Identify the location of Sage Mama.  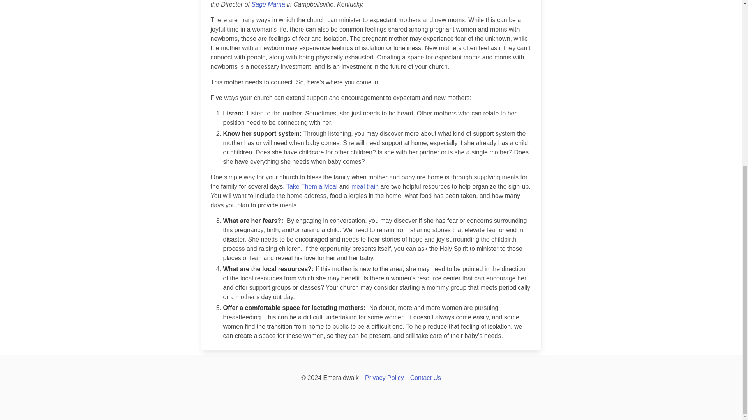
(268, 5).